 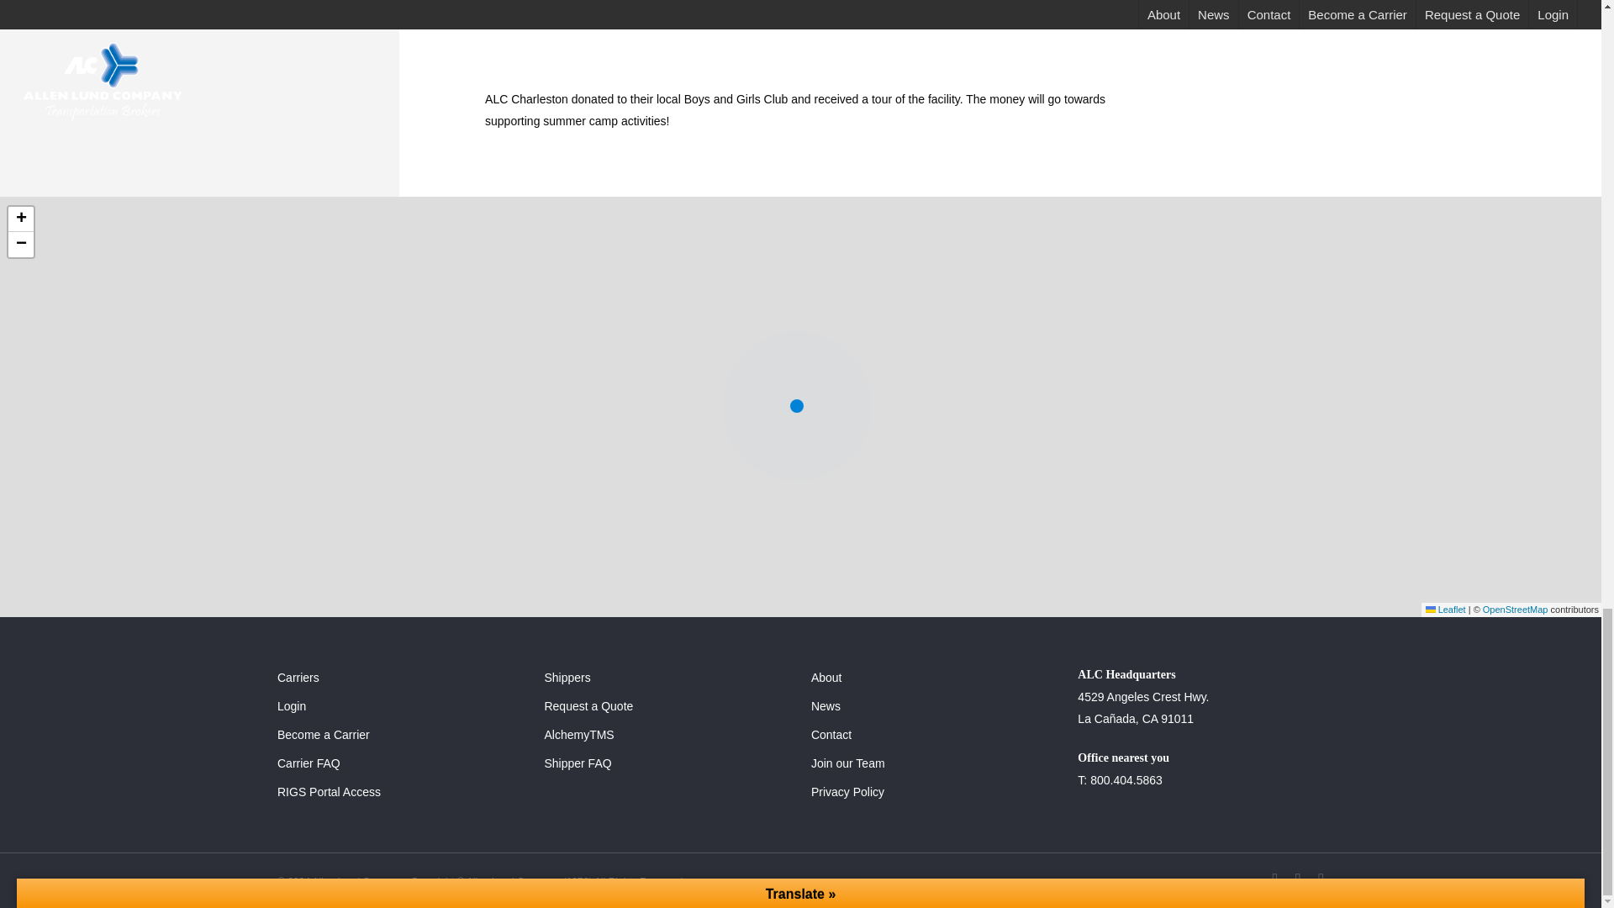 I want to click on News, so click(x=934, y=706).